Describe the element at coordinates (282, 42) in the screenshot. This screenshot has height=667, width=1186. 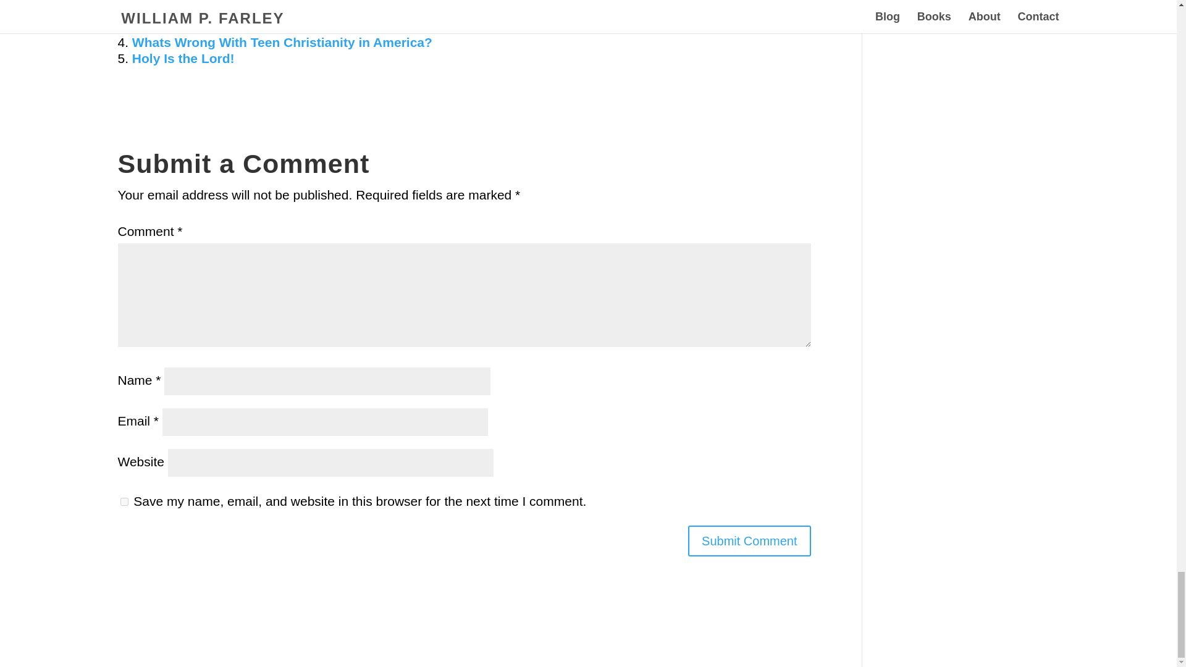
I see `Whats Wrong With Teen Christianity in America?` at that location.